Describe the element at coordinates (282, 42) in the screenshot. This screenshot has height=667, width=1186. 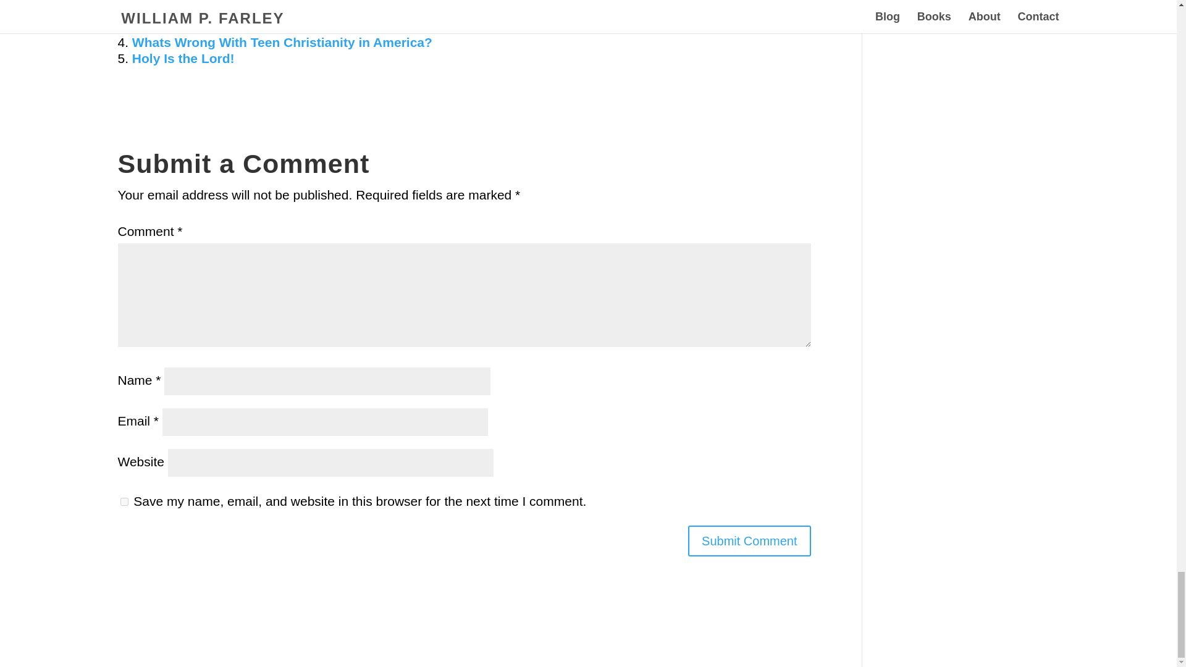
I see `Whats Wrong With Teen Christianity in America?` at that location.